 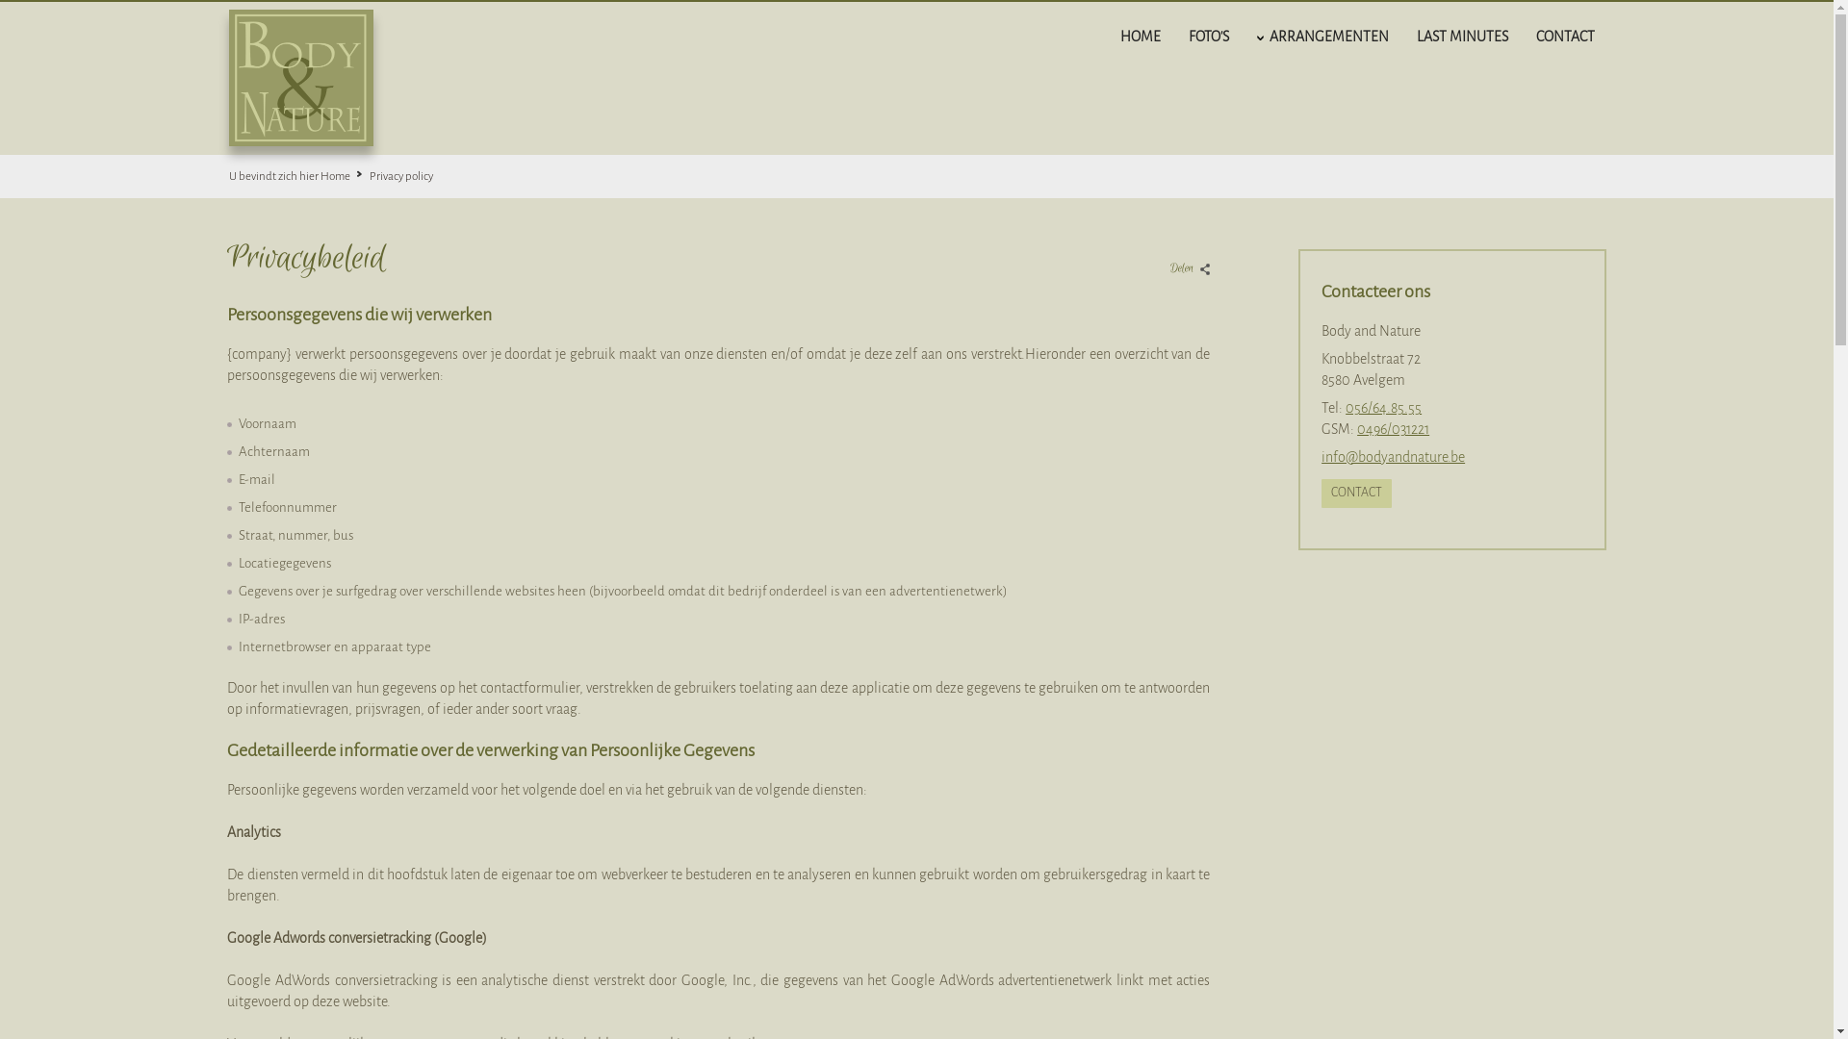 I want to click on CONTACT, so click(x=1357, y=494).